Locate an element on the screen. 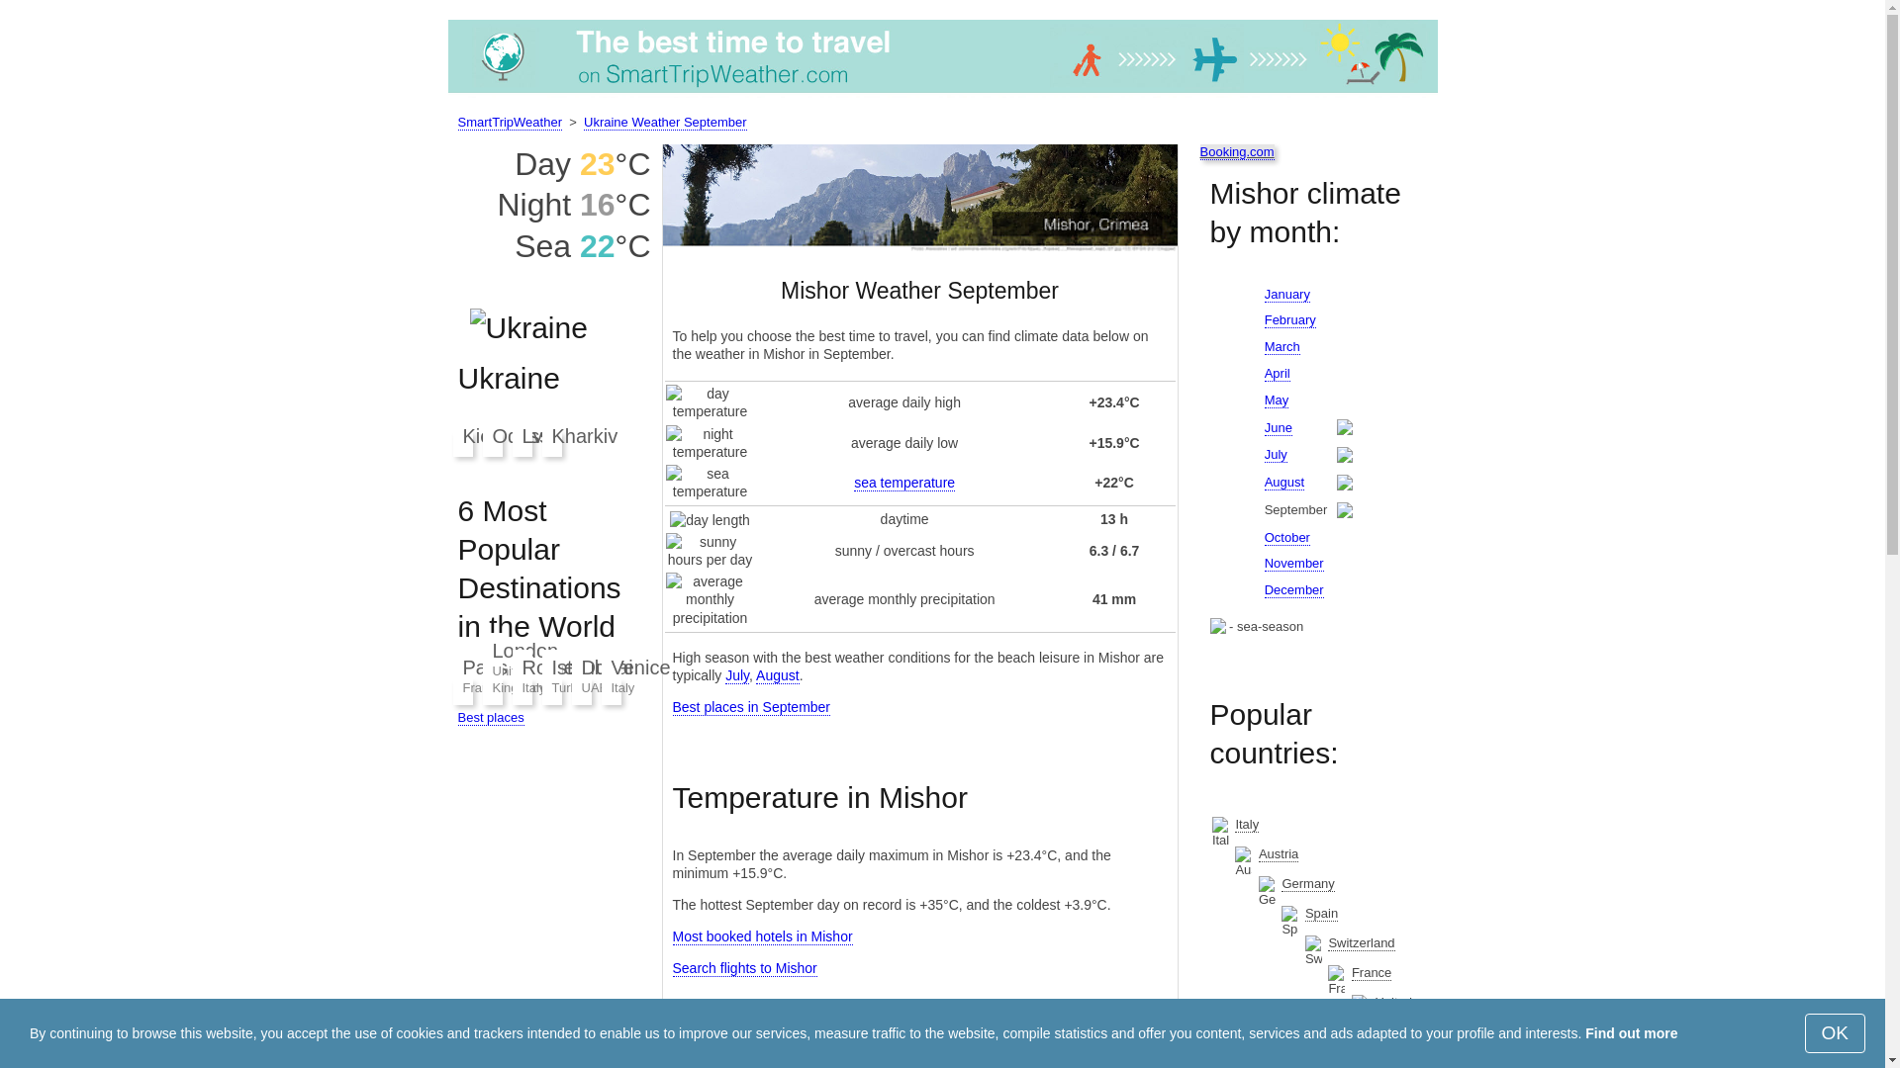  Search flights to Mishor is located at coordinates (744, 968).